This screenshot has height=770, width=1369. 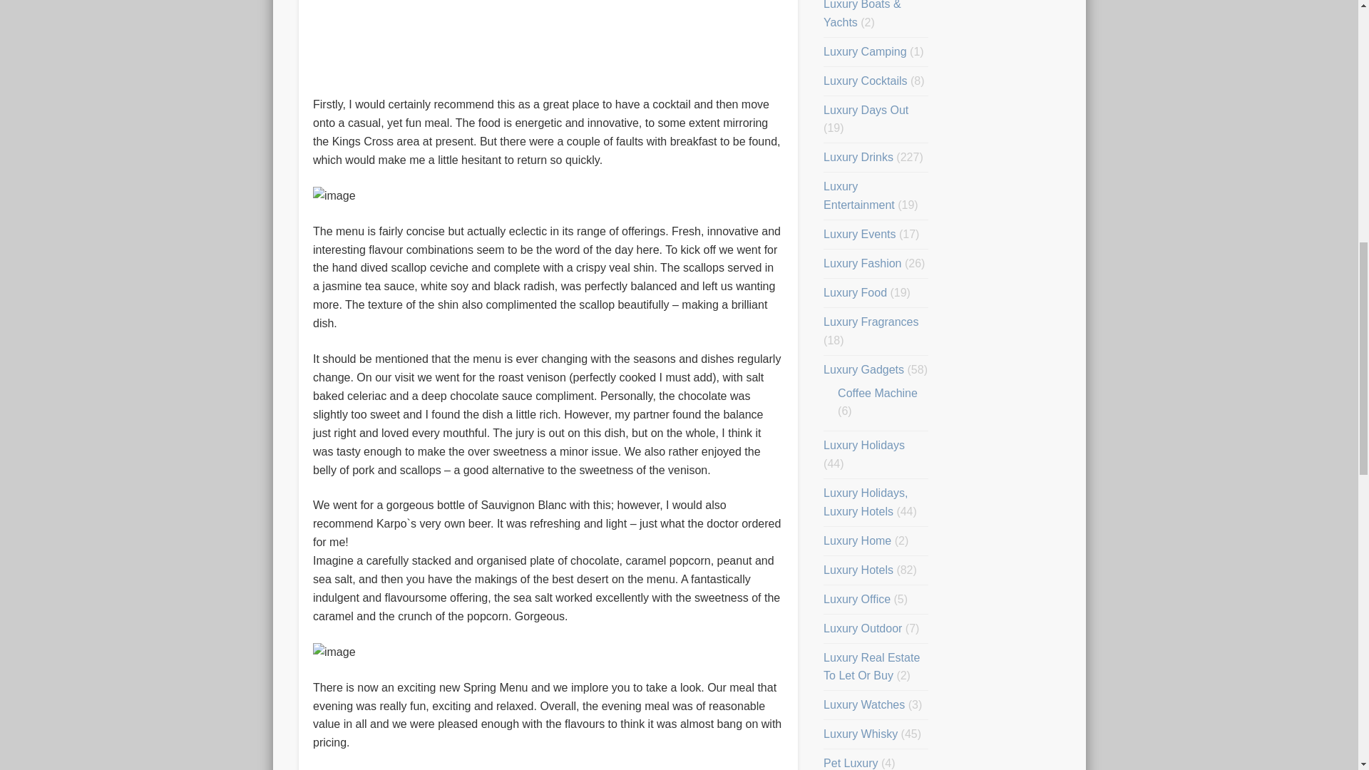 What do you see at coordinates (548, 39) in the screenshot?
I see `Advertisement` at bounding box center [548, 39].